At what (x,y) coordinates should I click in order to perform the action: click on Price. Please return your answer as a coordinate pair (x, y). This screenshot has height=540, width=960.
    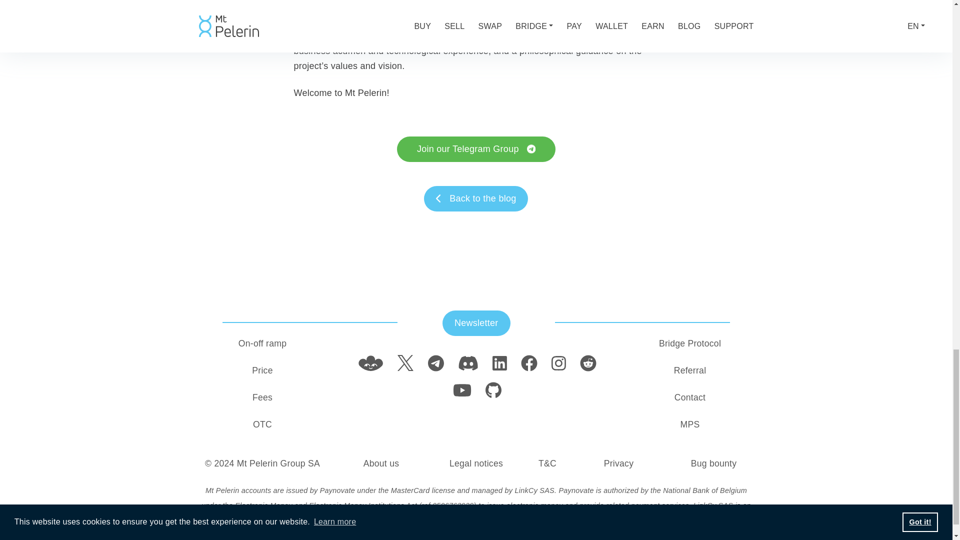
    Looking at the image, I should click on (262, 370).